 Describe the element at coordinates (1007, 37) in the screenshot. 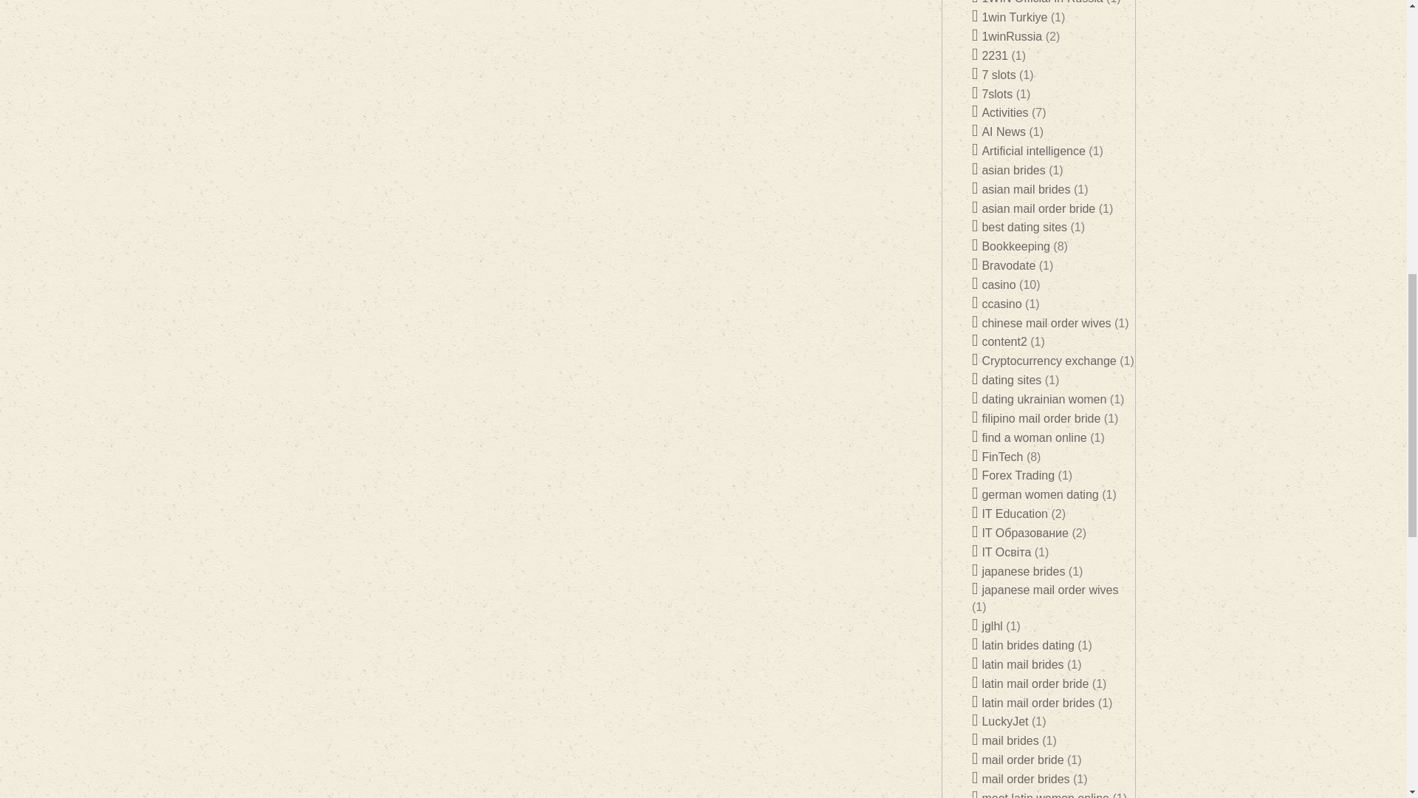

I see `1winRussia` at that location.